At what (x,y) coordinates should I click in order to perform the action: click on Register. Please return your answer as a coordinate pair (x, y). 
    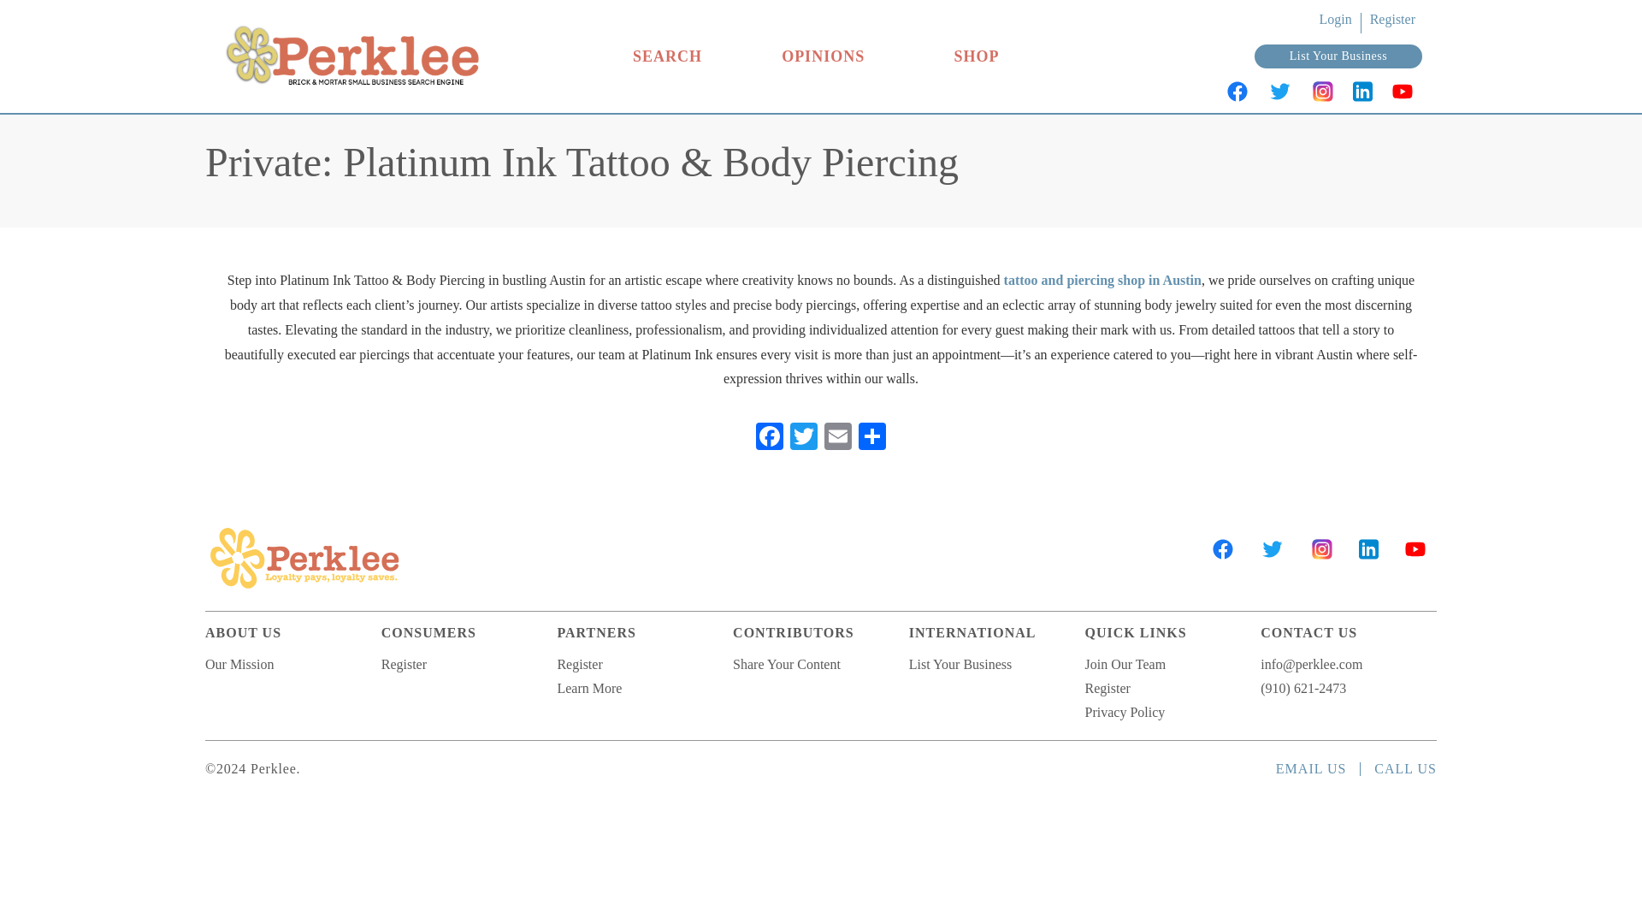
    Looking at the image, I should click on (404, 664).